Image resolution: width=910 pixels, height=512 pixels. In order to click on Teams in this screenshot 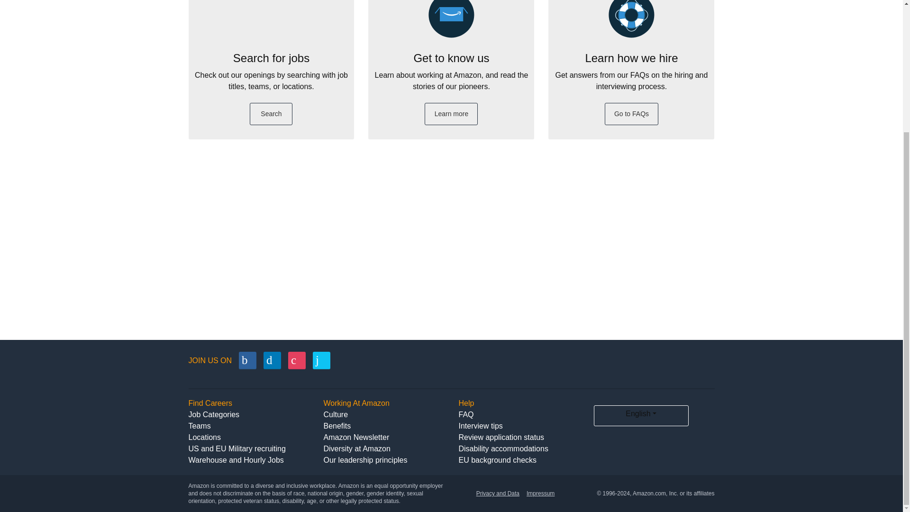, I will do `click(200, 426)`.